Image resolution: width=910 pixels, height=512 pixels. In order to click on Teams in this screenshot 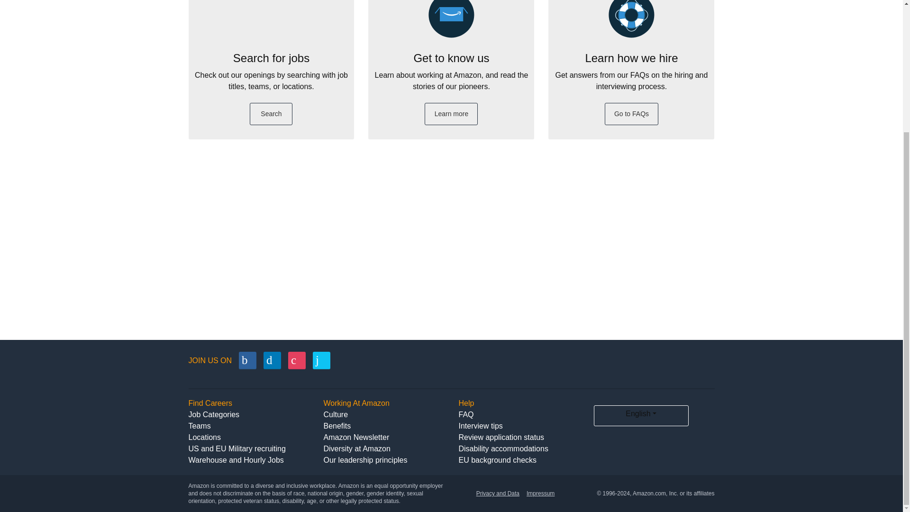, I will do `click(200, 426)`.